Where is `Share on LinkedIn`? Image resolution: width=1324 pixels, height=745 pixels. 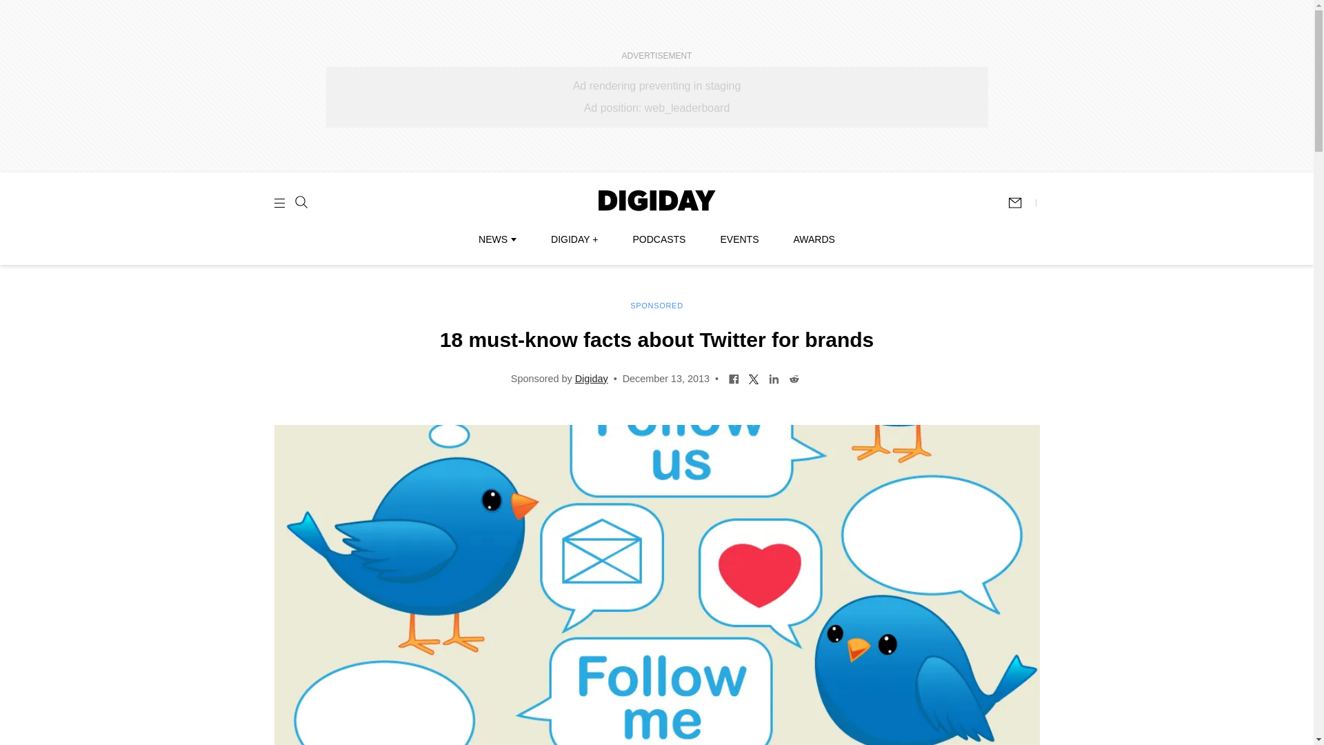 Share on LinkedIn is located at coordinates (774, 378).